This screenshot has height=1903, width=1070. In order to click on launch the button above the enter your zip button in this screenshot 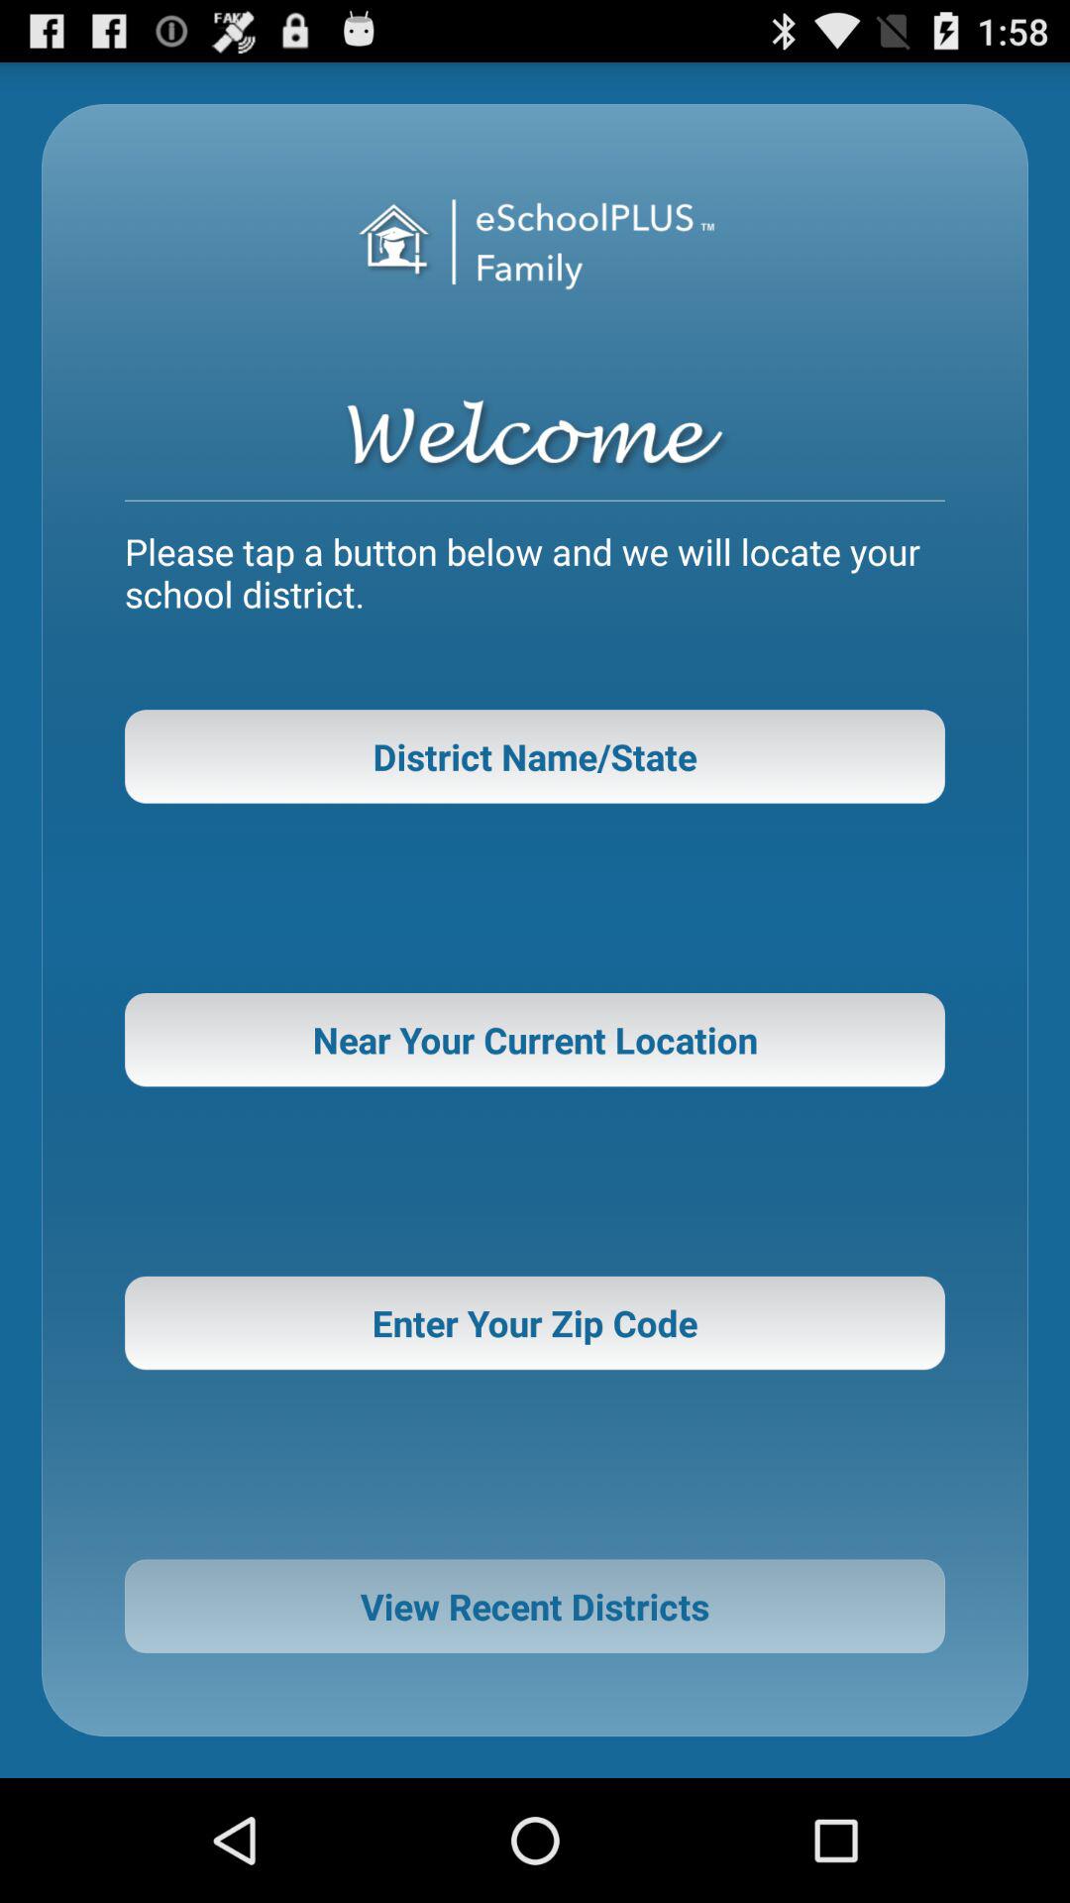, I will do `click(535, 1040)`.